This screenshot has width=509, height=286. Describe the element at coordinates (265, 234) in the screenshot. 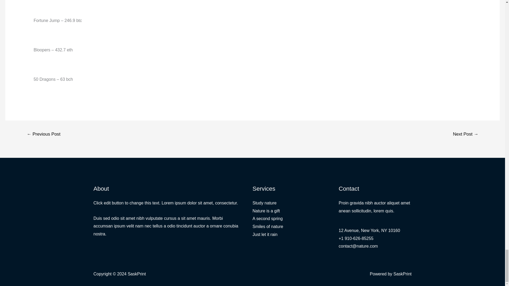

I see `Just let it rain` at that location.